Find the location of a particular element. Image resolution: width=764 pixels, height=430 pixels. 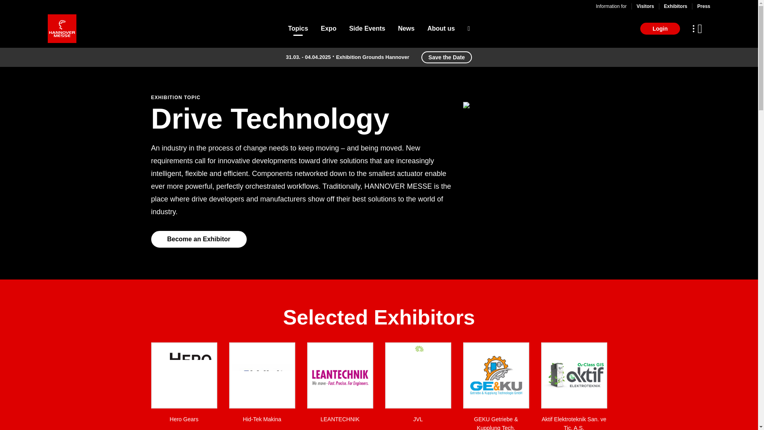

Become an Exhibitor is located at coordinates (199, 239).